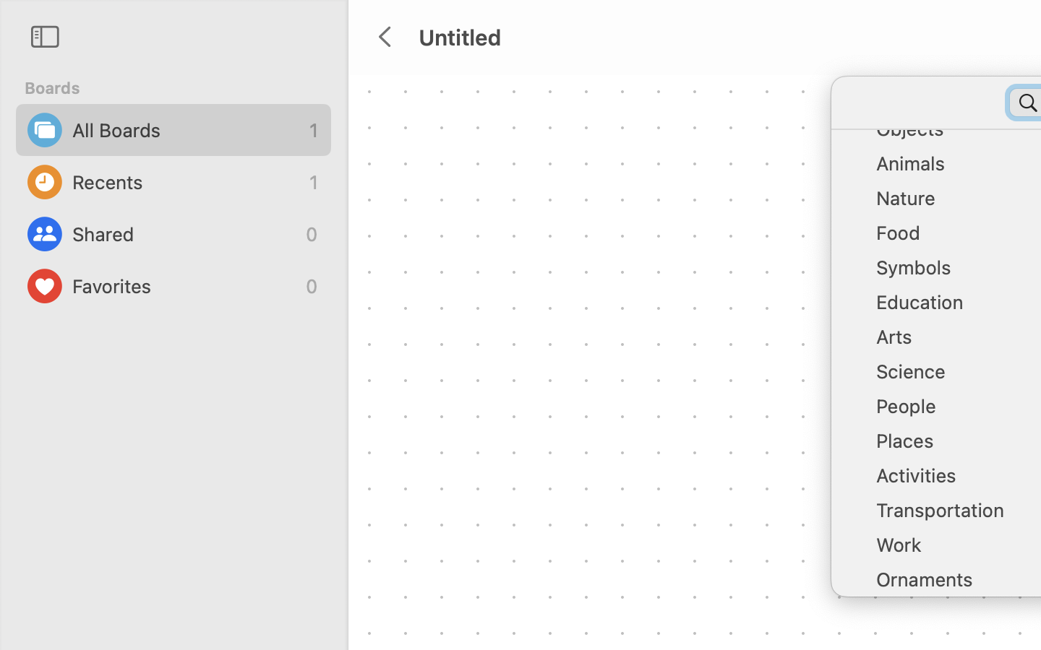 The height and width of the screenshot is (650, 1041). What do you see at coordinates (954, 516) in the screenshot?
I see `Transportation` at bounding box center [954, 516].